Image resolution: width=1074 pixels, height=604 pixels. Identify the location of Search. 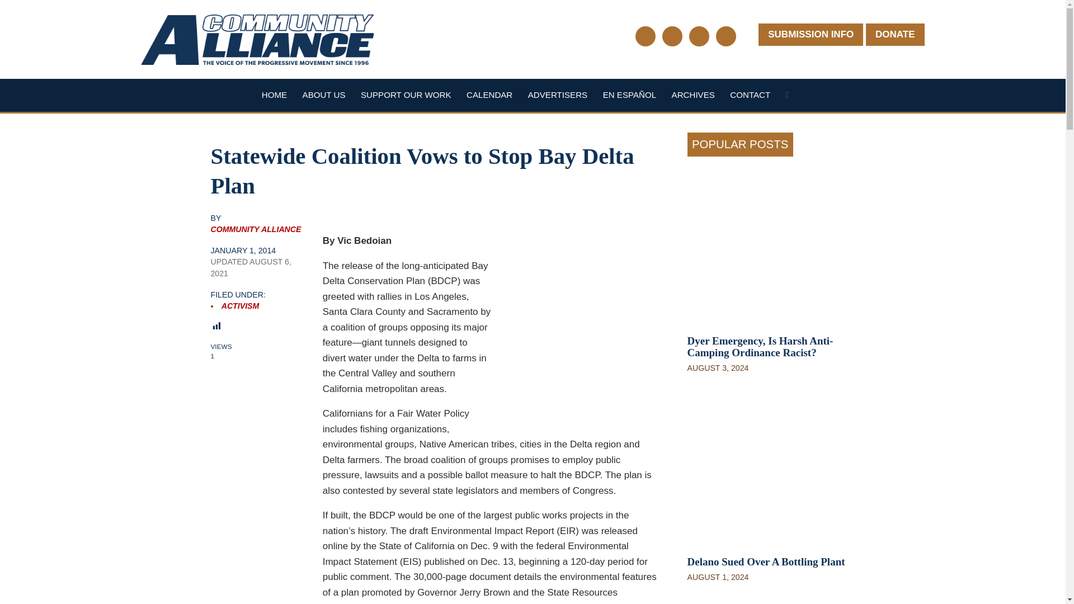
(786, 97).